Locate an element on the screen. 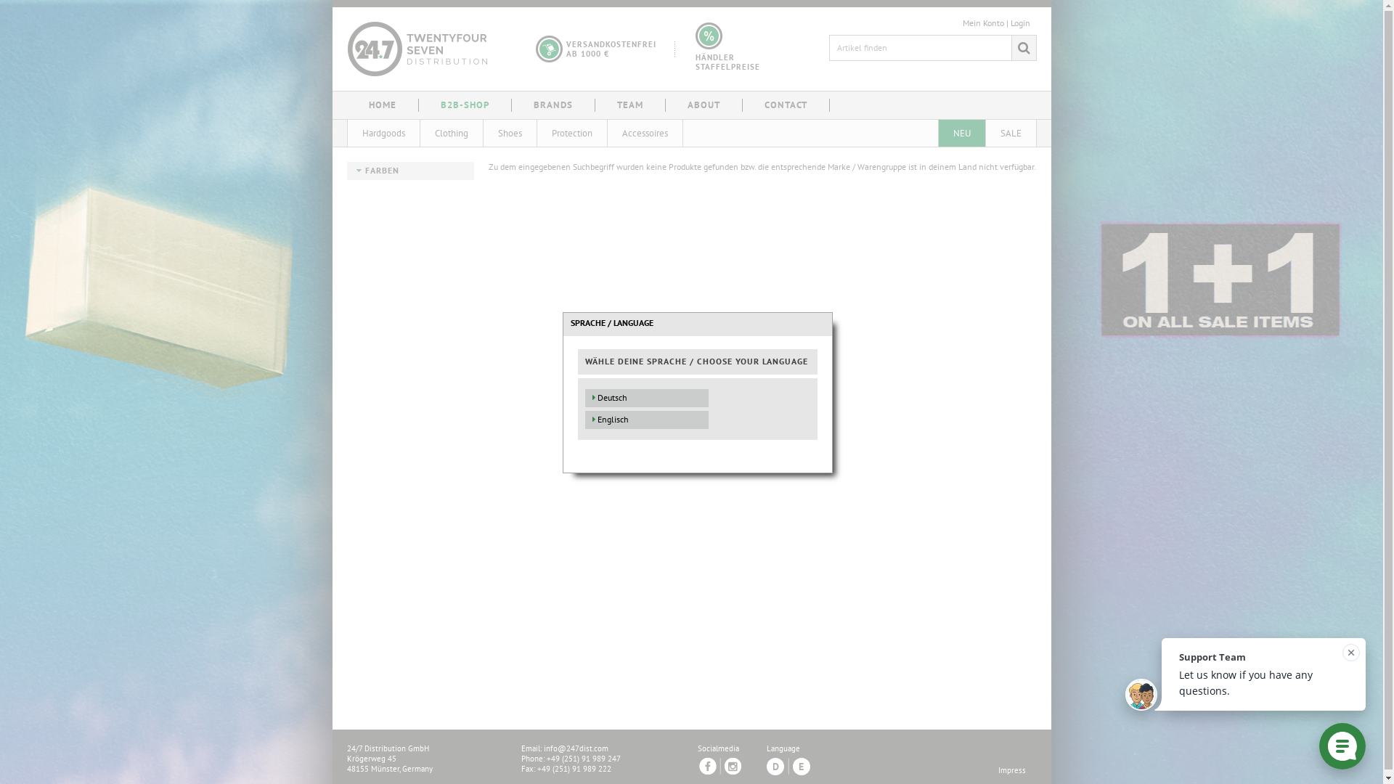 Image resolution: width=1394 pixels, height=784 pixels. Hardgoods is located at coordinates (383, 134).